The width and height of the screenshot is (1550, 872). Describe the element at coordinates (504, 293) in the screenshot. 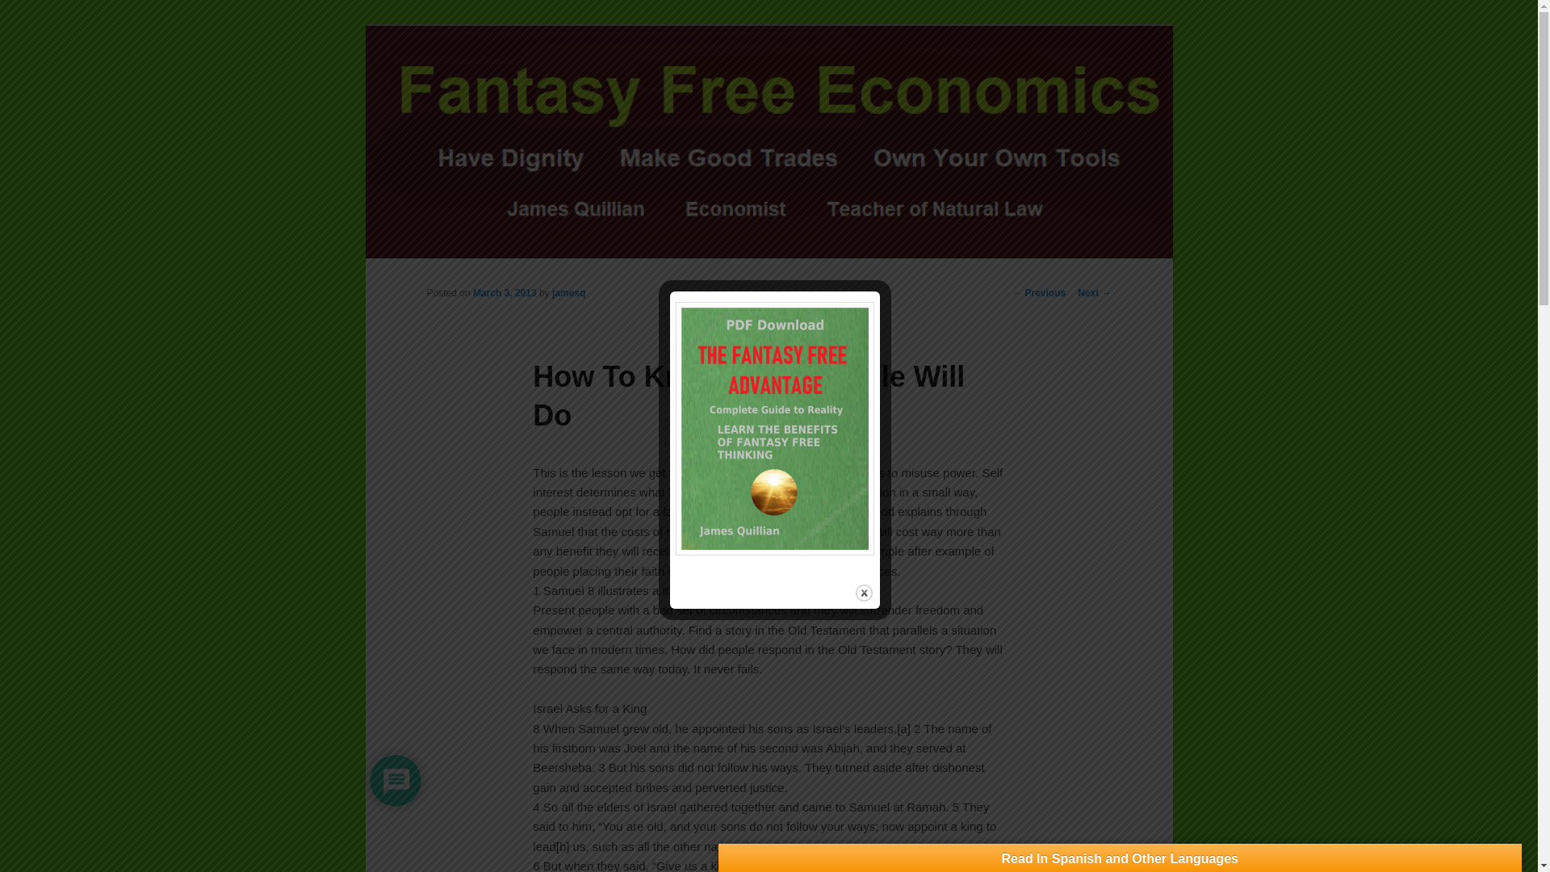

I see `March 3, 2013` at that location.